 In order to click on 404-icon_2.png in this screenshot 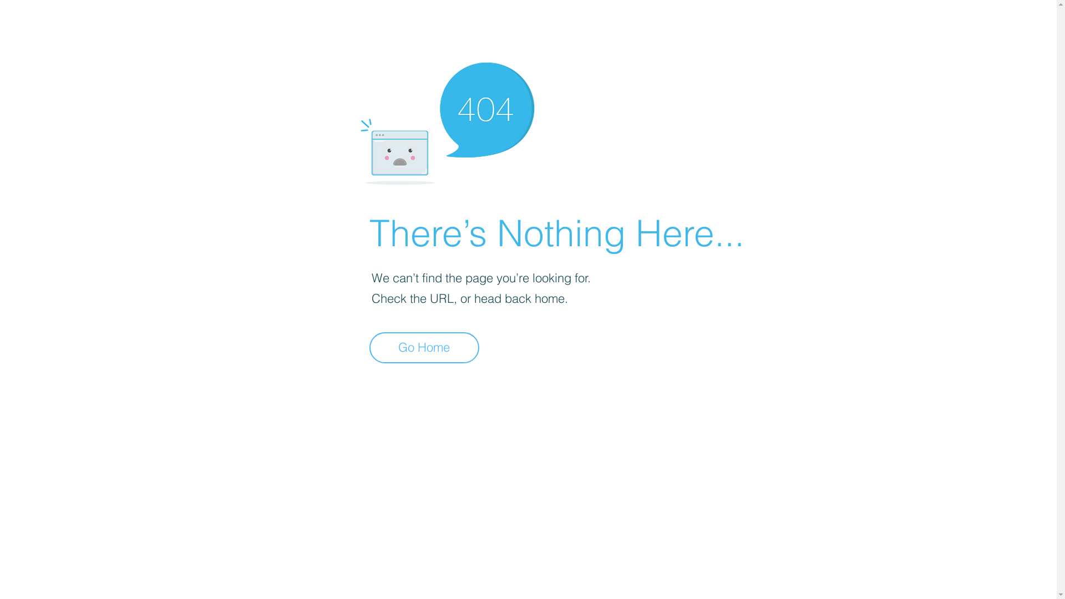, I will do `click(447, 121)`.